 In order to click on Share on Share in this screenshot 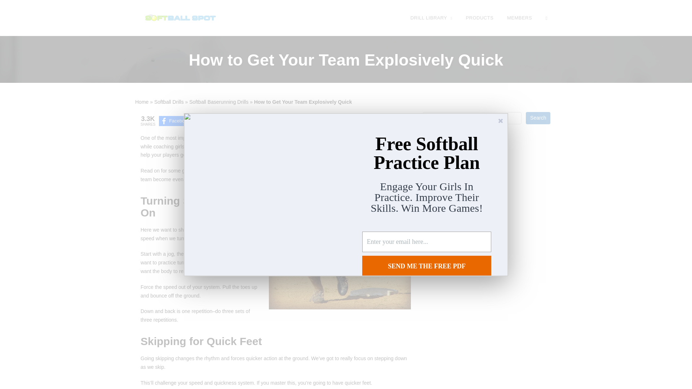, I will do `click(270, 121)`.